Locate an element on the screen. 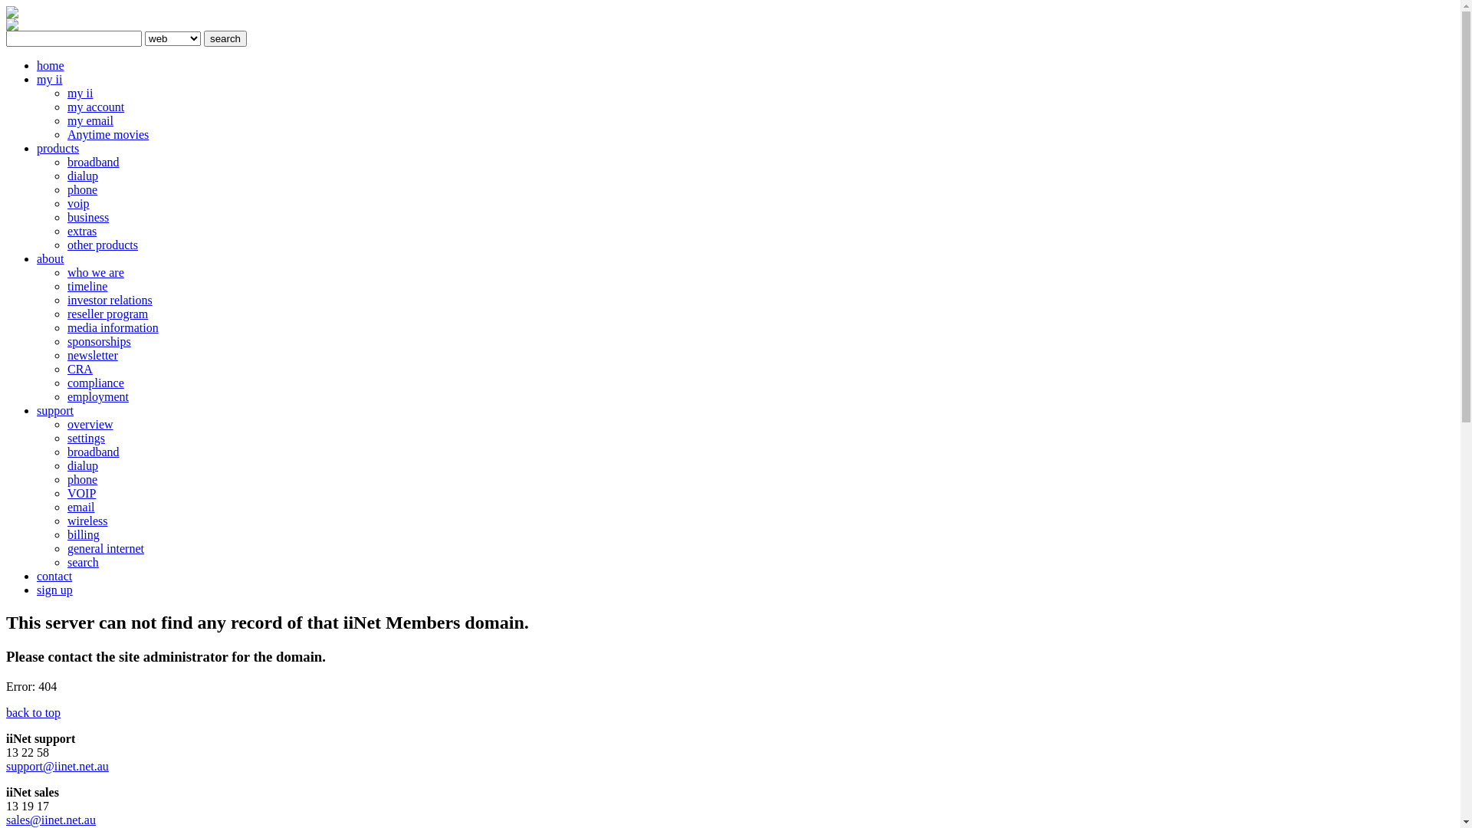  phone is located at coordinates (83, 190).